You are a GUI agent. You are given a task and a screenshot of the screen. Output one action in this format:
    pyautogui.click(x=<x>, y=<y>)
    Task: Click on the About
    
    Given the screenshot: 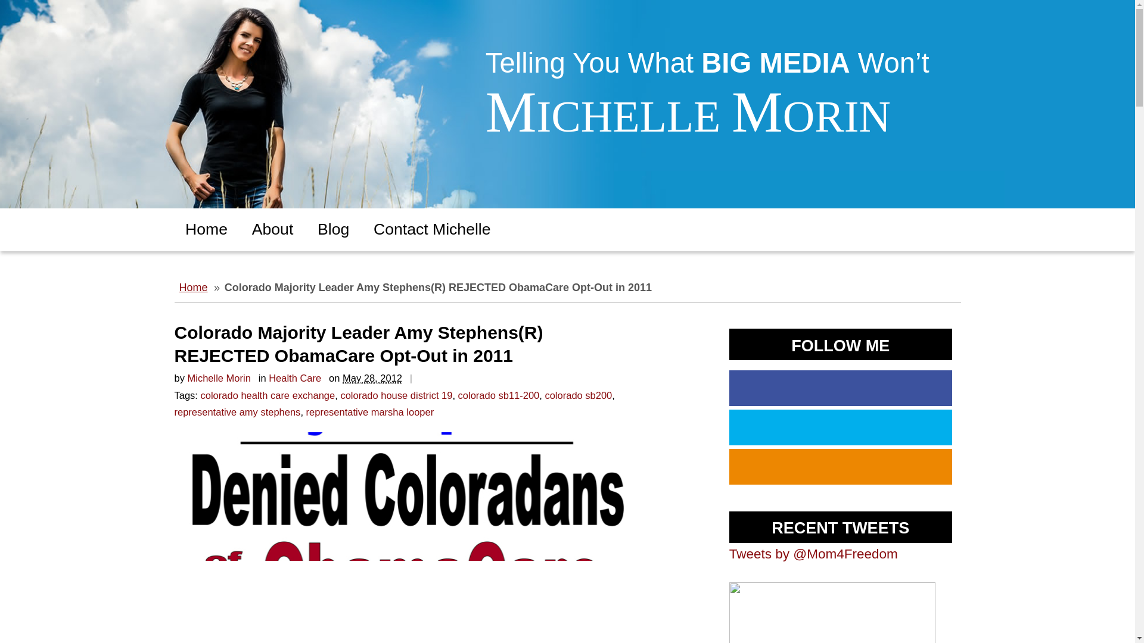 What is the action you would take?
    pyautogui.click(x=272, y=230)
    